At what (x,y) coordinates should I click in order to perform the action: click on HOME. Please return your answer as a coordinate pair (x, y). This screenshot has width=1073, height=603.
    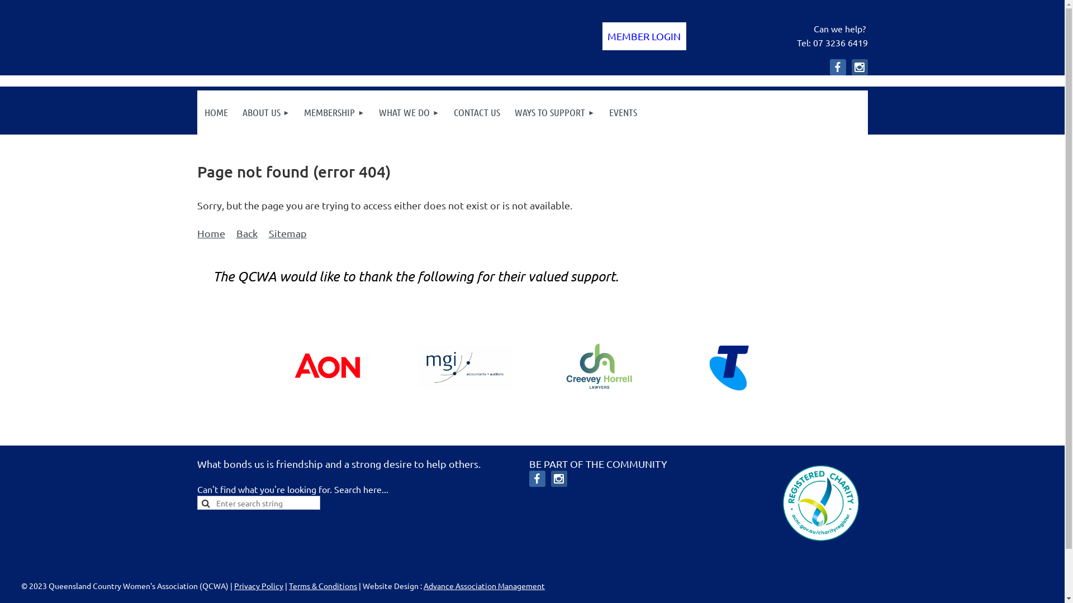
    Looking at the image, I should click on (216, 113).